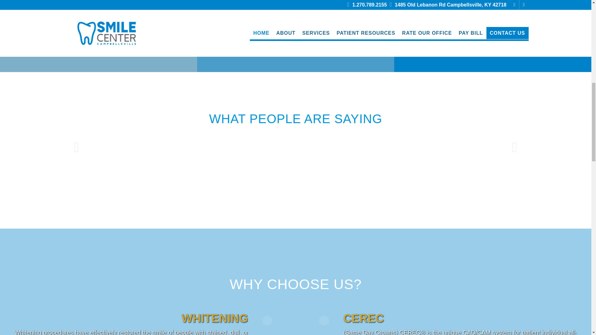 The width and height of the screenshot is (596, 335). I want to click on Orthodontics, so click(98, 12).